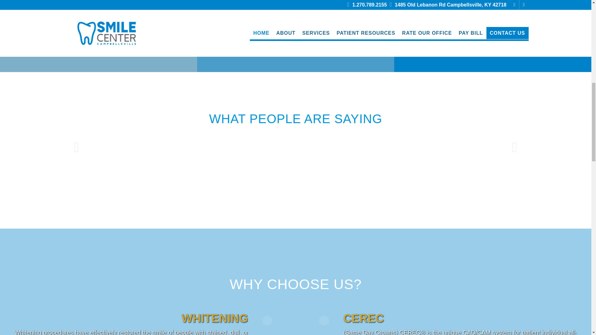 The width and height of the screenshot is (596, 335). I want to click on Orthodontics, so click(98, 12).